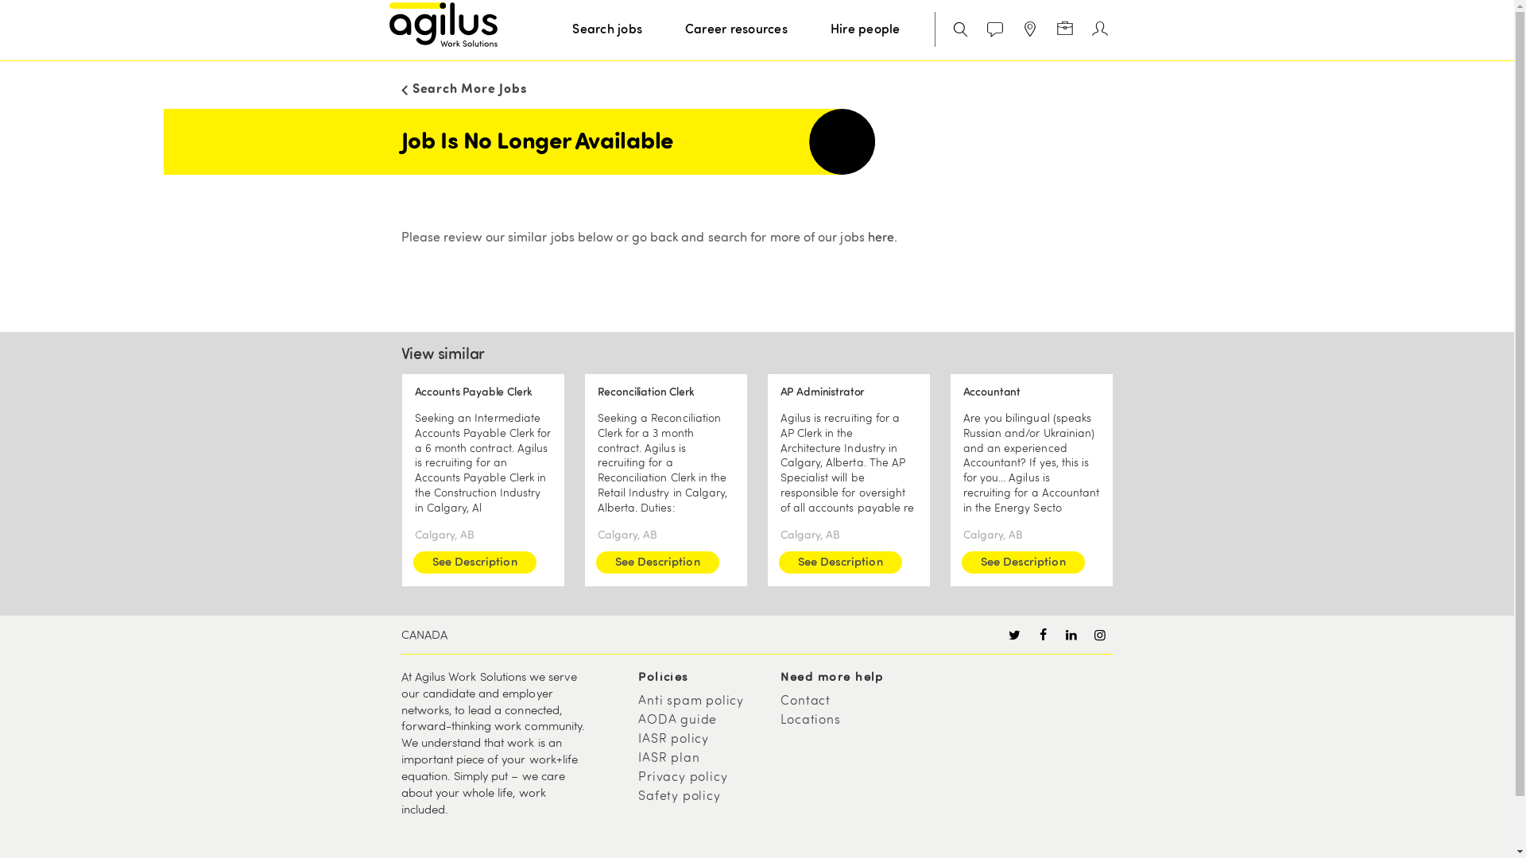  What do you see at coordinates (703, 759) in the screenshot?
I see `IASR plan` at bounding box center [703, 759].